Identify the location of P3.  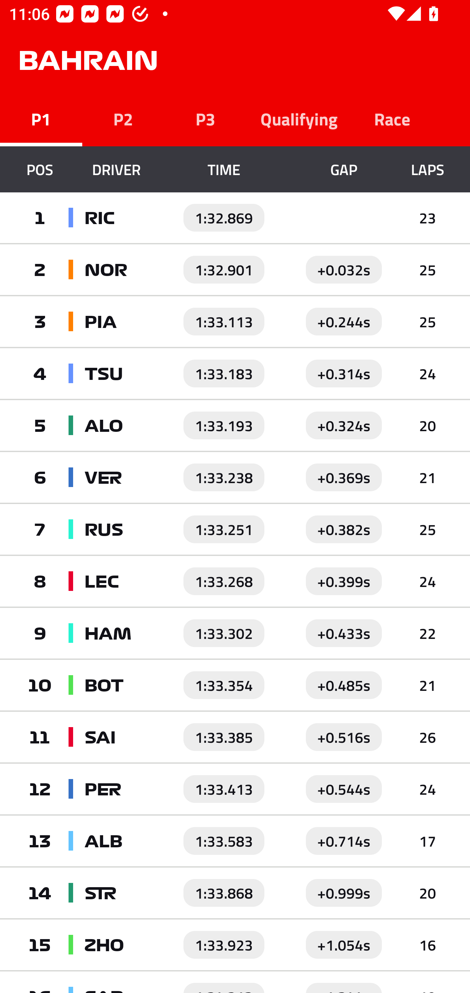
(206, 118).